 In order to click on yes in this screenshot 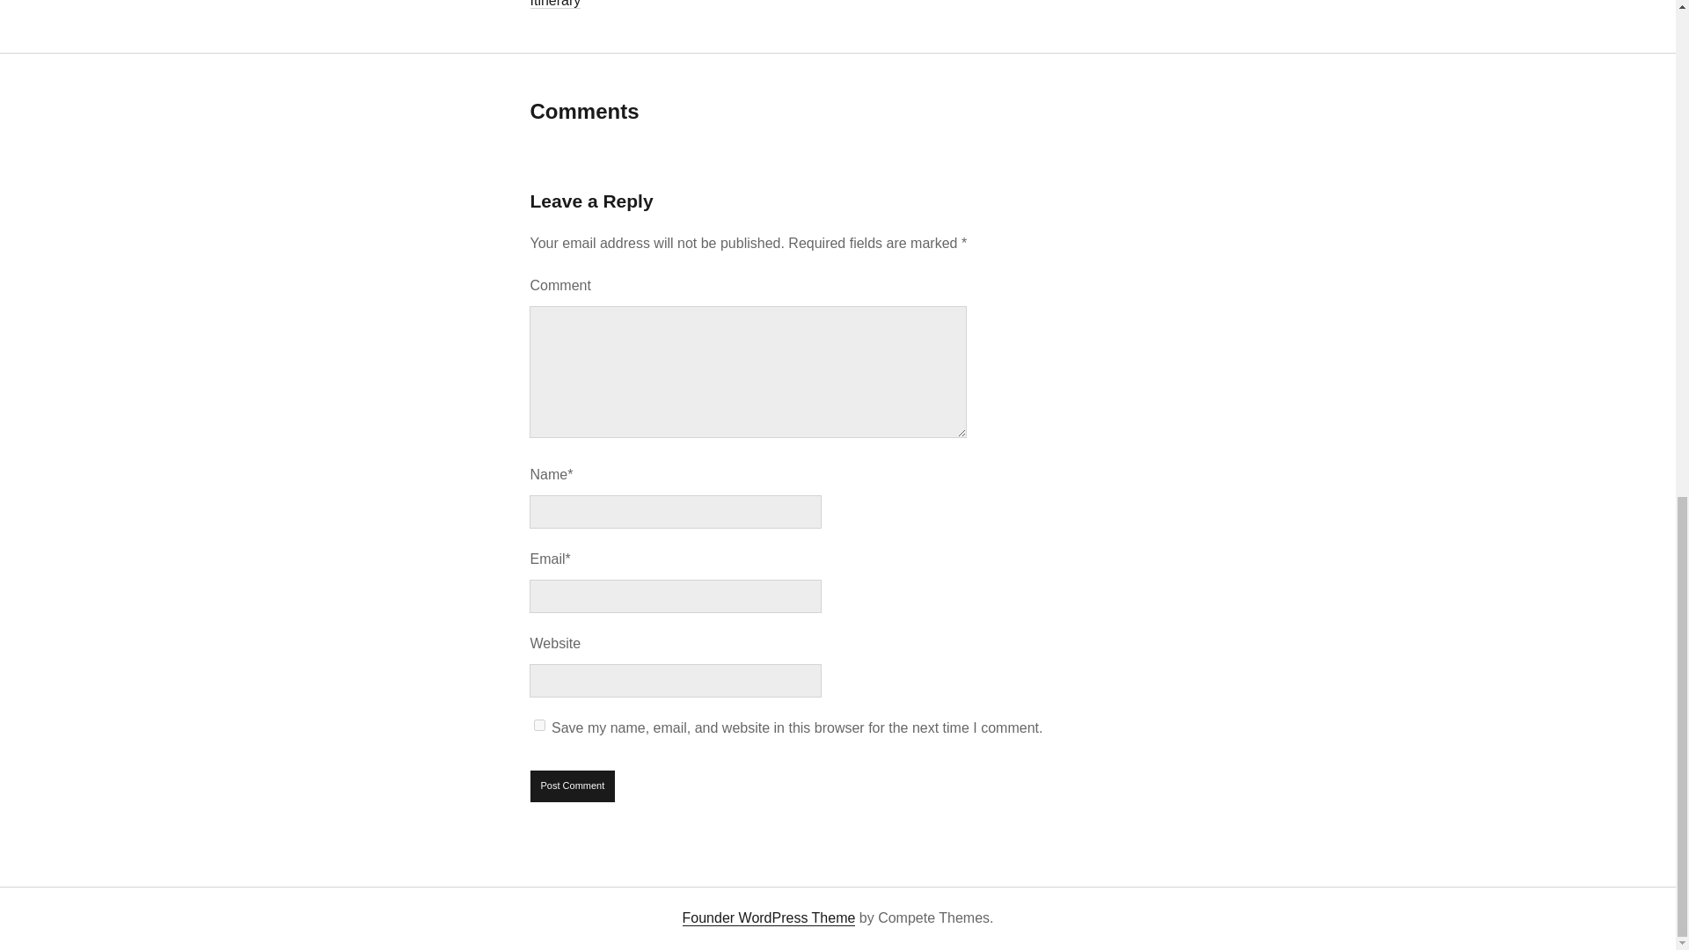, I will do `click(539, 725)`.